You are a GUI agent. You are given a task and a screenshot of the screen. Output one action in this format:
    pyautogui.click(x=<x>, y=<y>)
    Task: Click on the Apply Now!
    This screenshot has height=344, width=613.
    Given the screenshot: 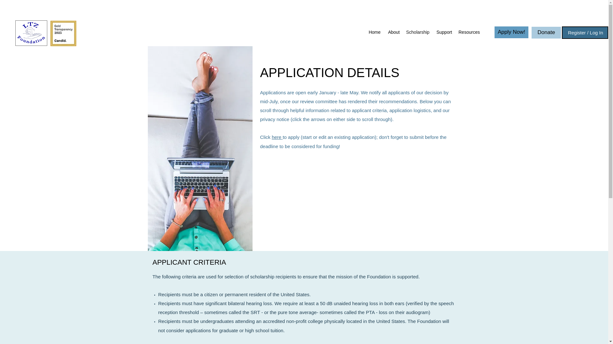 What is the action you would take?
    pyautogui.click(x=511, y=32)
    